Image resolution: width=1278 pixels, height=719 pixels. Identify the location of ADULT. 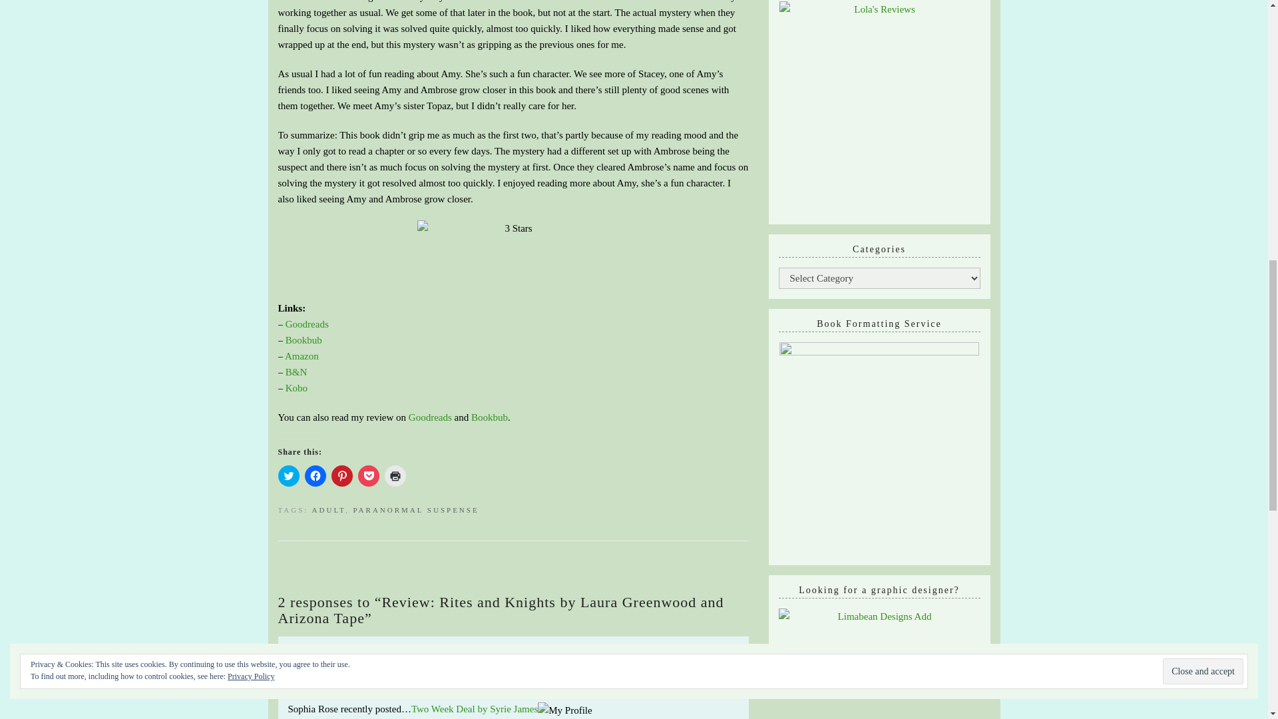
(328, 510).